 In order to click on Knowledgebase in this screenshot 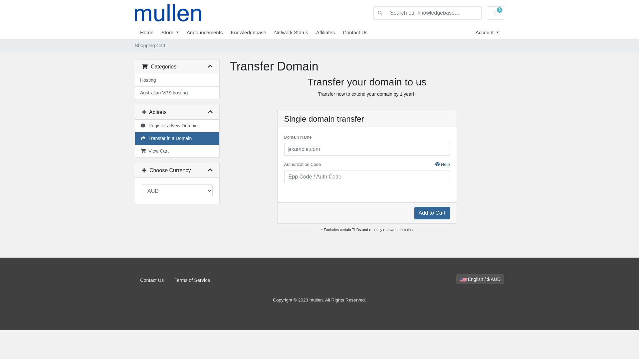, I will do `click(252, 33)`.